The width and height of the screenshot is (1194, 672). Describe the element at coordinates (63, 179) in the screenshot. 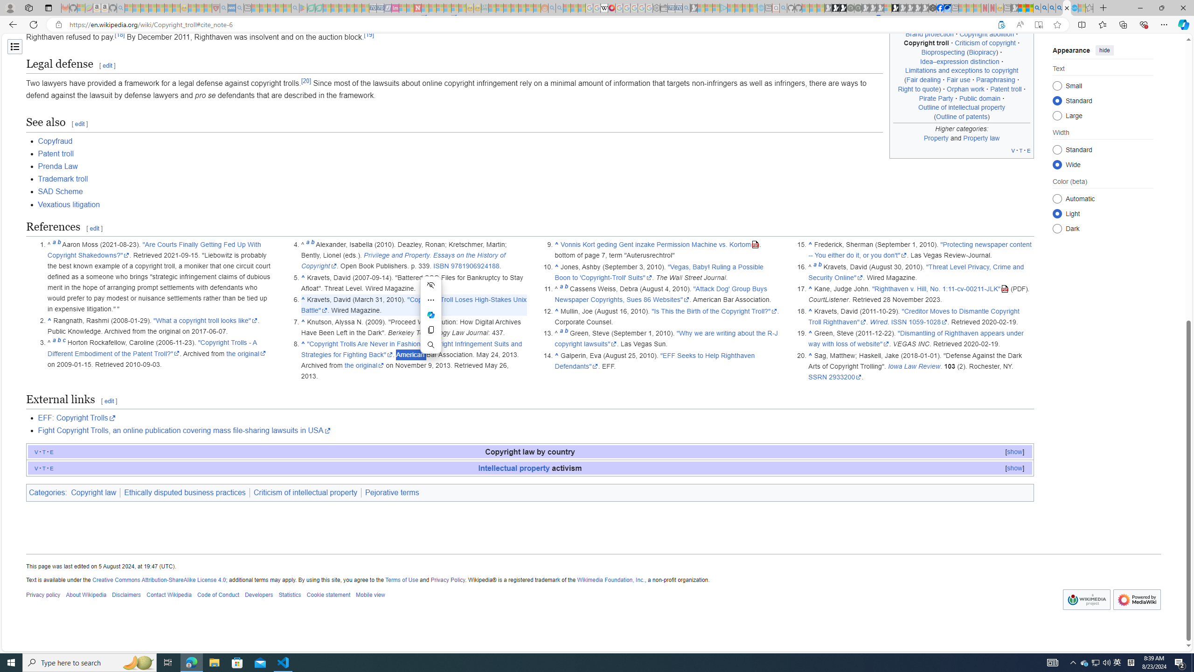

I see `Trademark troll` at that location.